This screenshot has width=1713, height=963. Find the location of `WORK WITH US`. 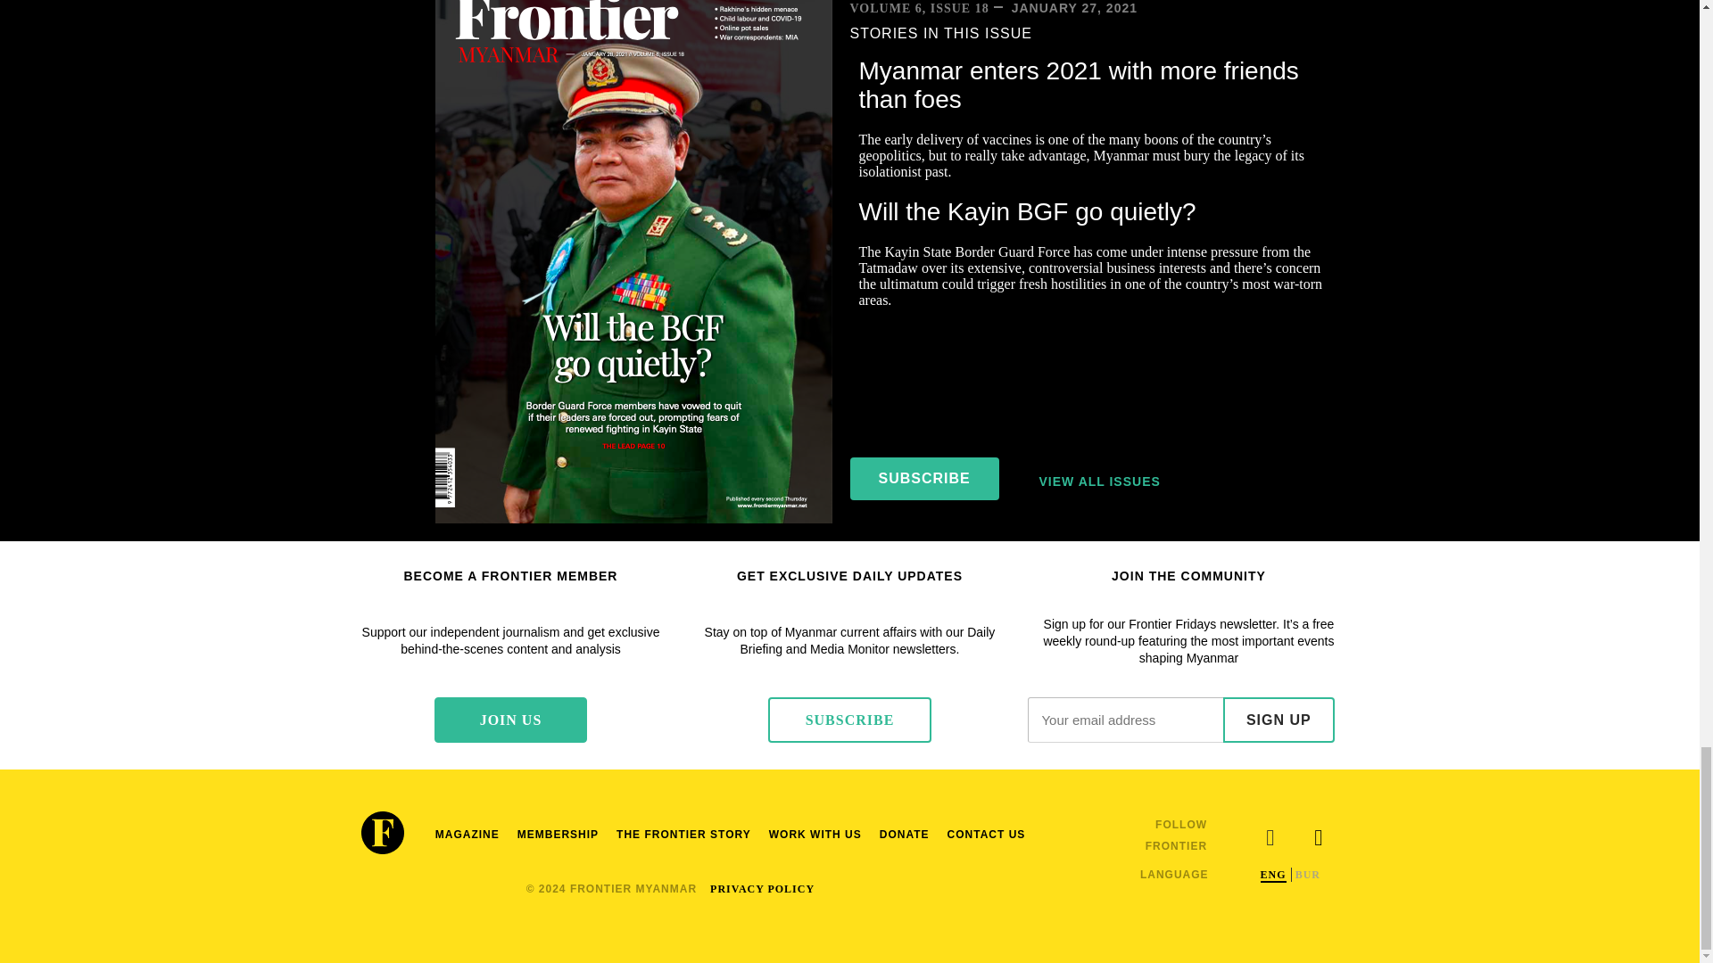

WORK WITH US is located at coordinates (815, 835).